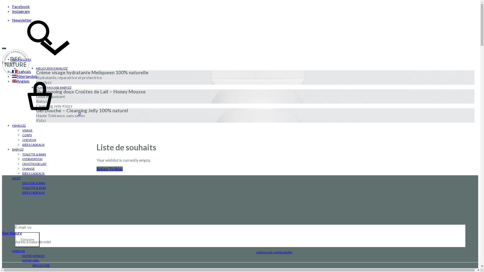  Describe the element at coordinates (34, 188) in the screenshot. I see `TOILETTE & SOIN` at that location.